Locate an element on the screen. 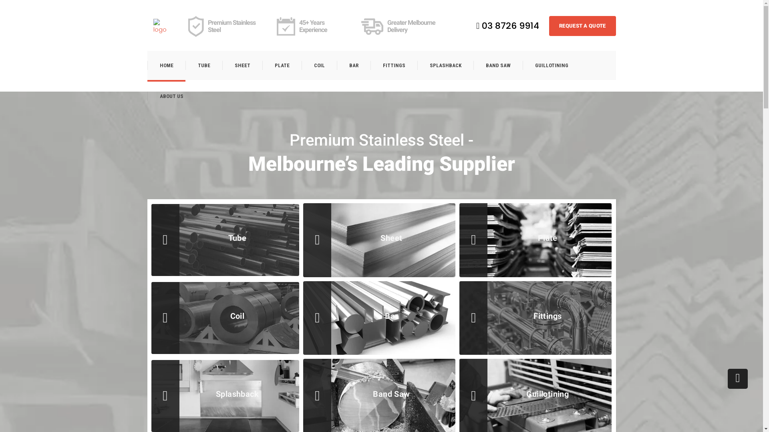 The height and width of the screenshot is (432, 769). Guillotining is located at coordinates (548, 394).